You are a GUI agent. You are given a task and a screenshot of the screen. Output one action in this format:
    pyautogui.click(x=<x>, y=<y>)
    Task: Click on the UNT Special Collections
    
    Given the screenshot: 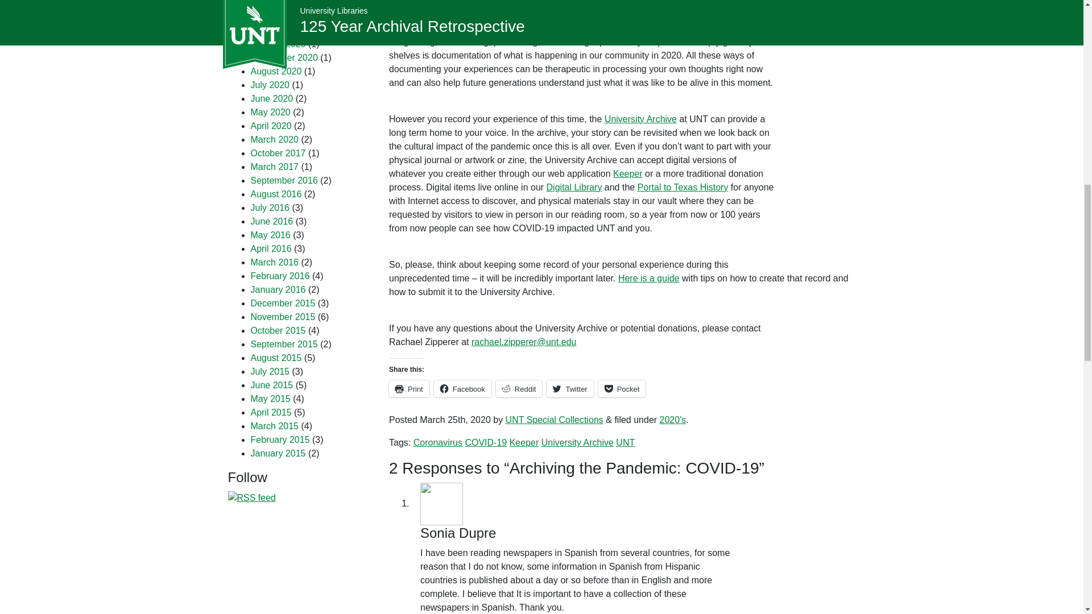 What is the action you would take?
    pyautogui.click(x=554, y=420)
    